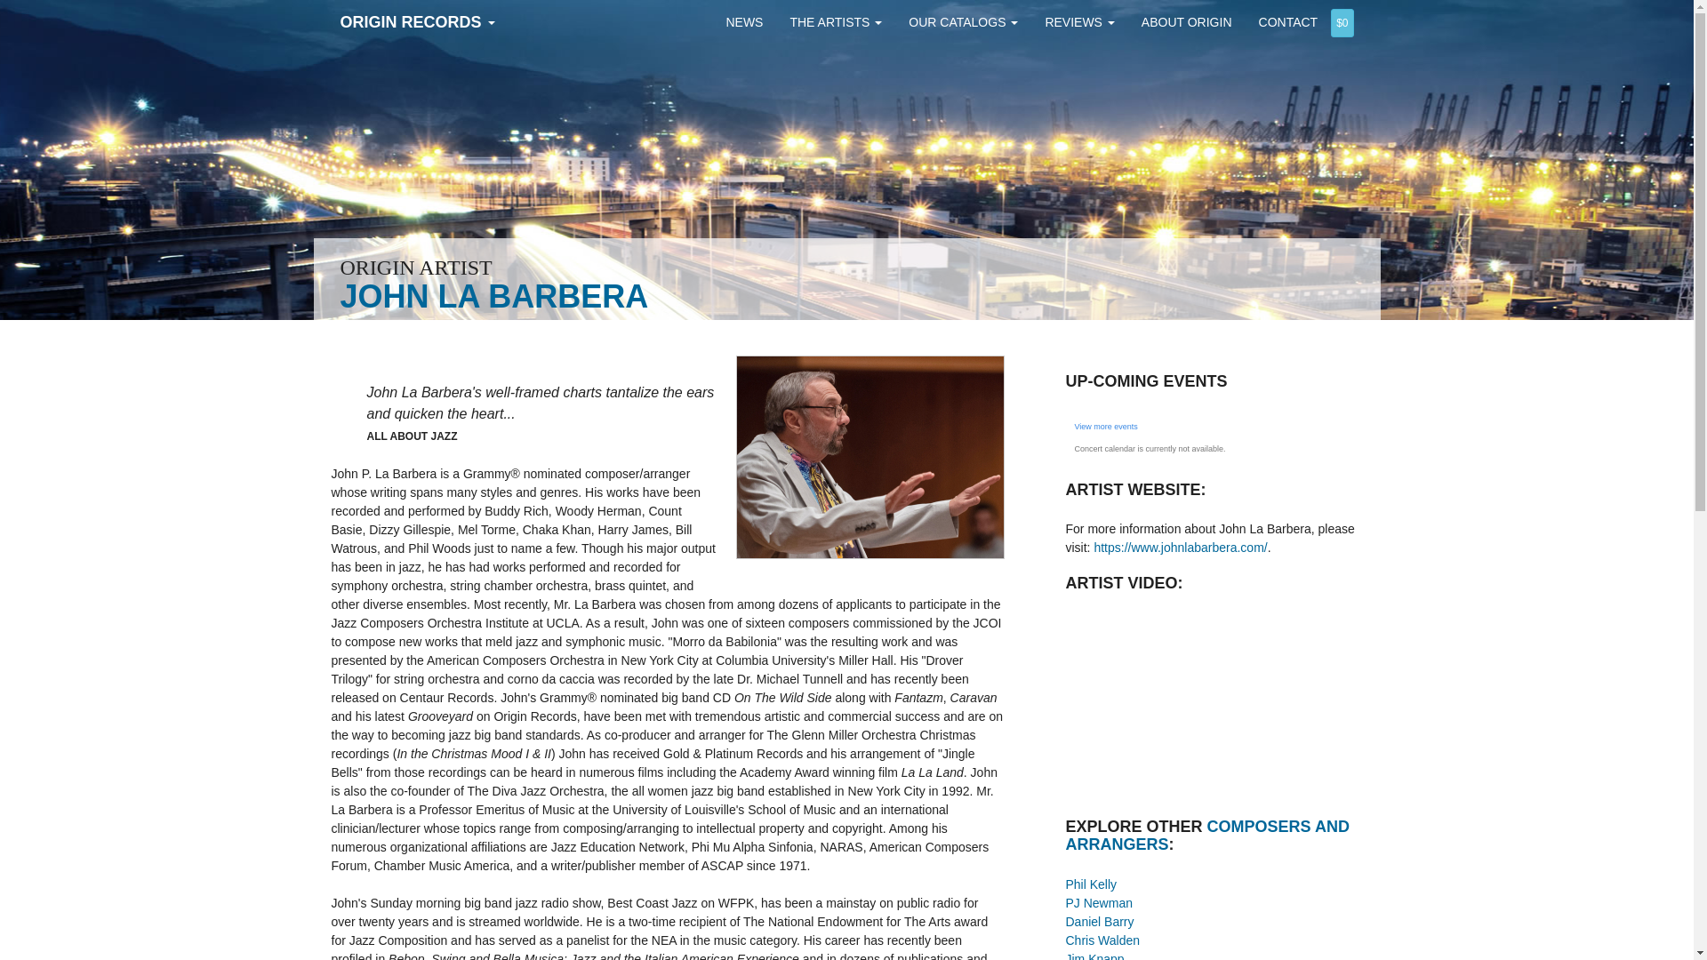  I want to click on REVIEWS, so click(1078, 21).